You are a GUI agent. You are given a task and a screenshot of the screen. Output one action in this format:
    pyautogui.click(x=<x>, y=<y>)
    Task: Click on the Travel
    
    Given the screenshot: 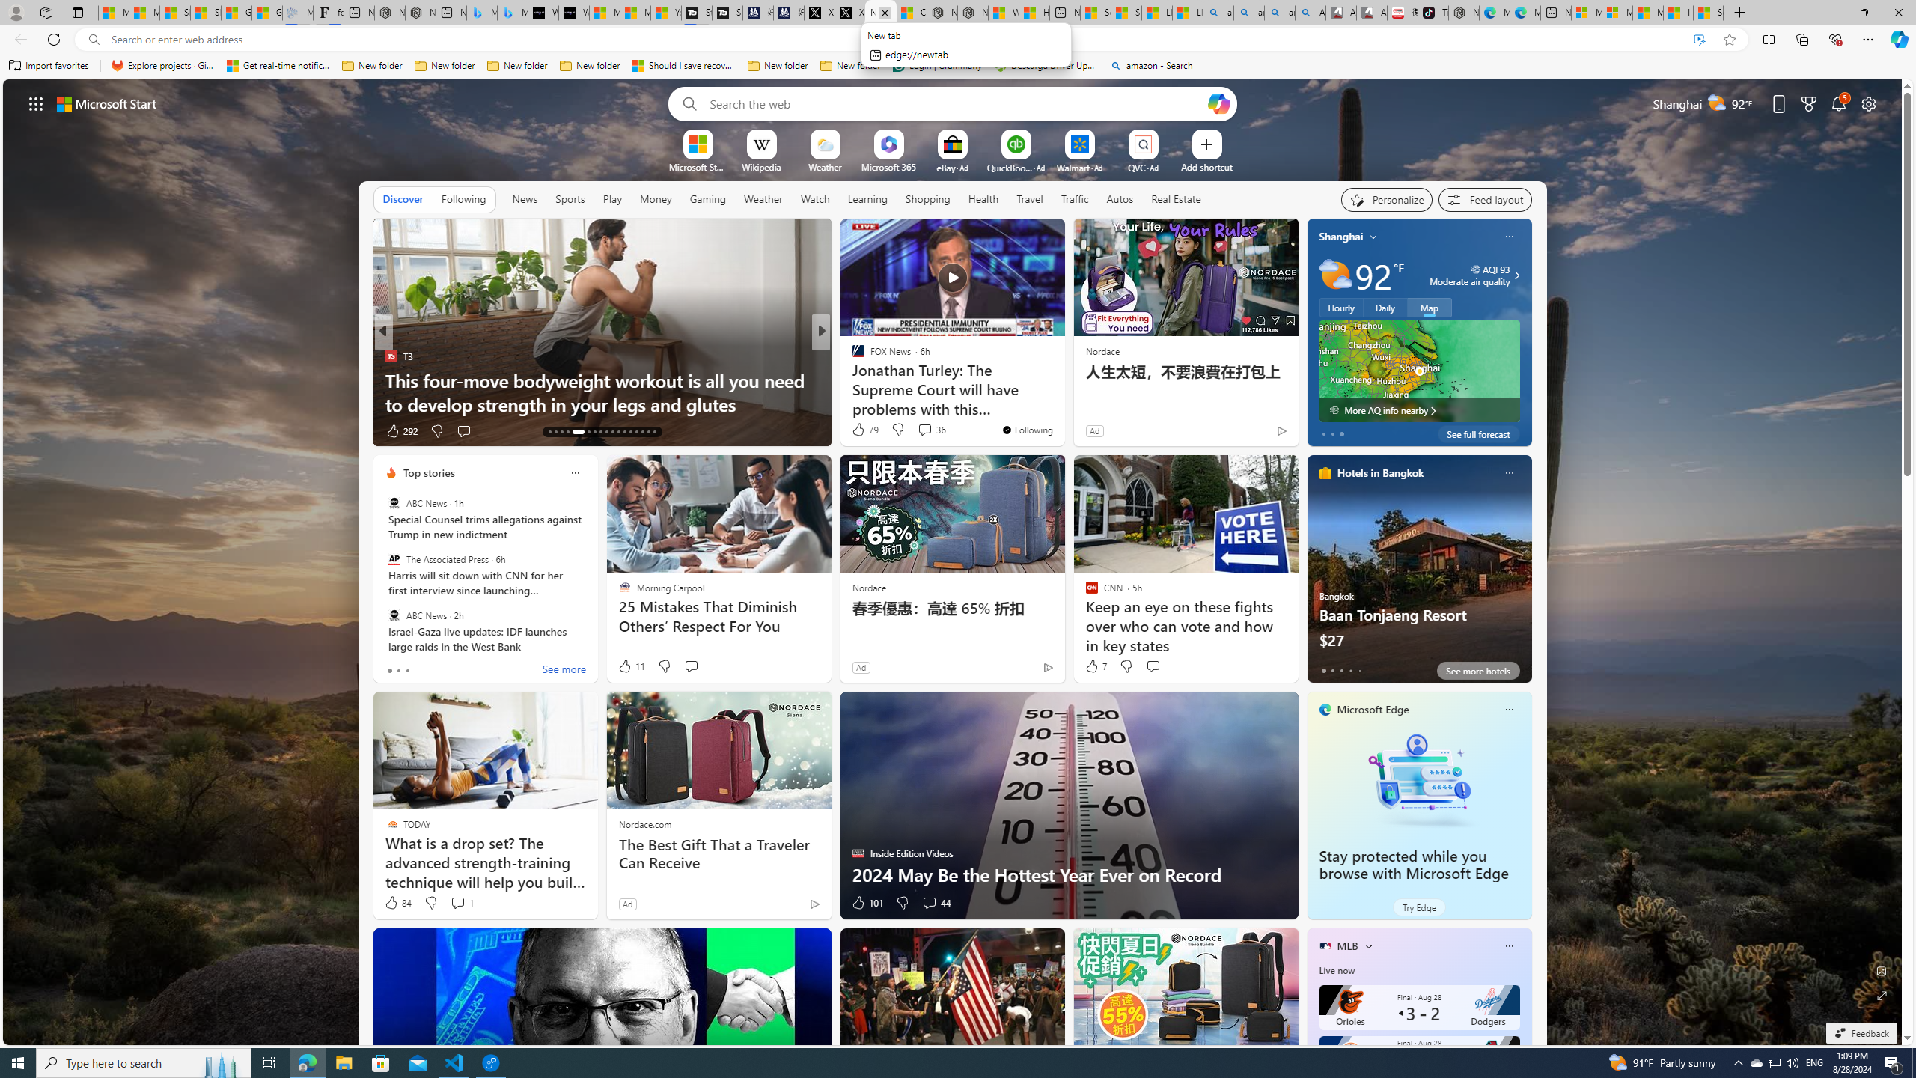 What is the action you would take?
    pyautogui.click(x=1030, y=199)
    